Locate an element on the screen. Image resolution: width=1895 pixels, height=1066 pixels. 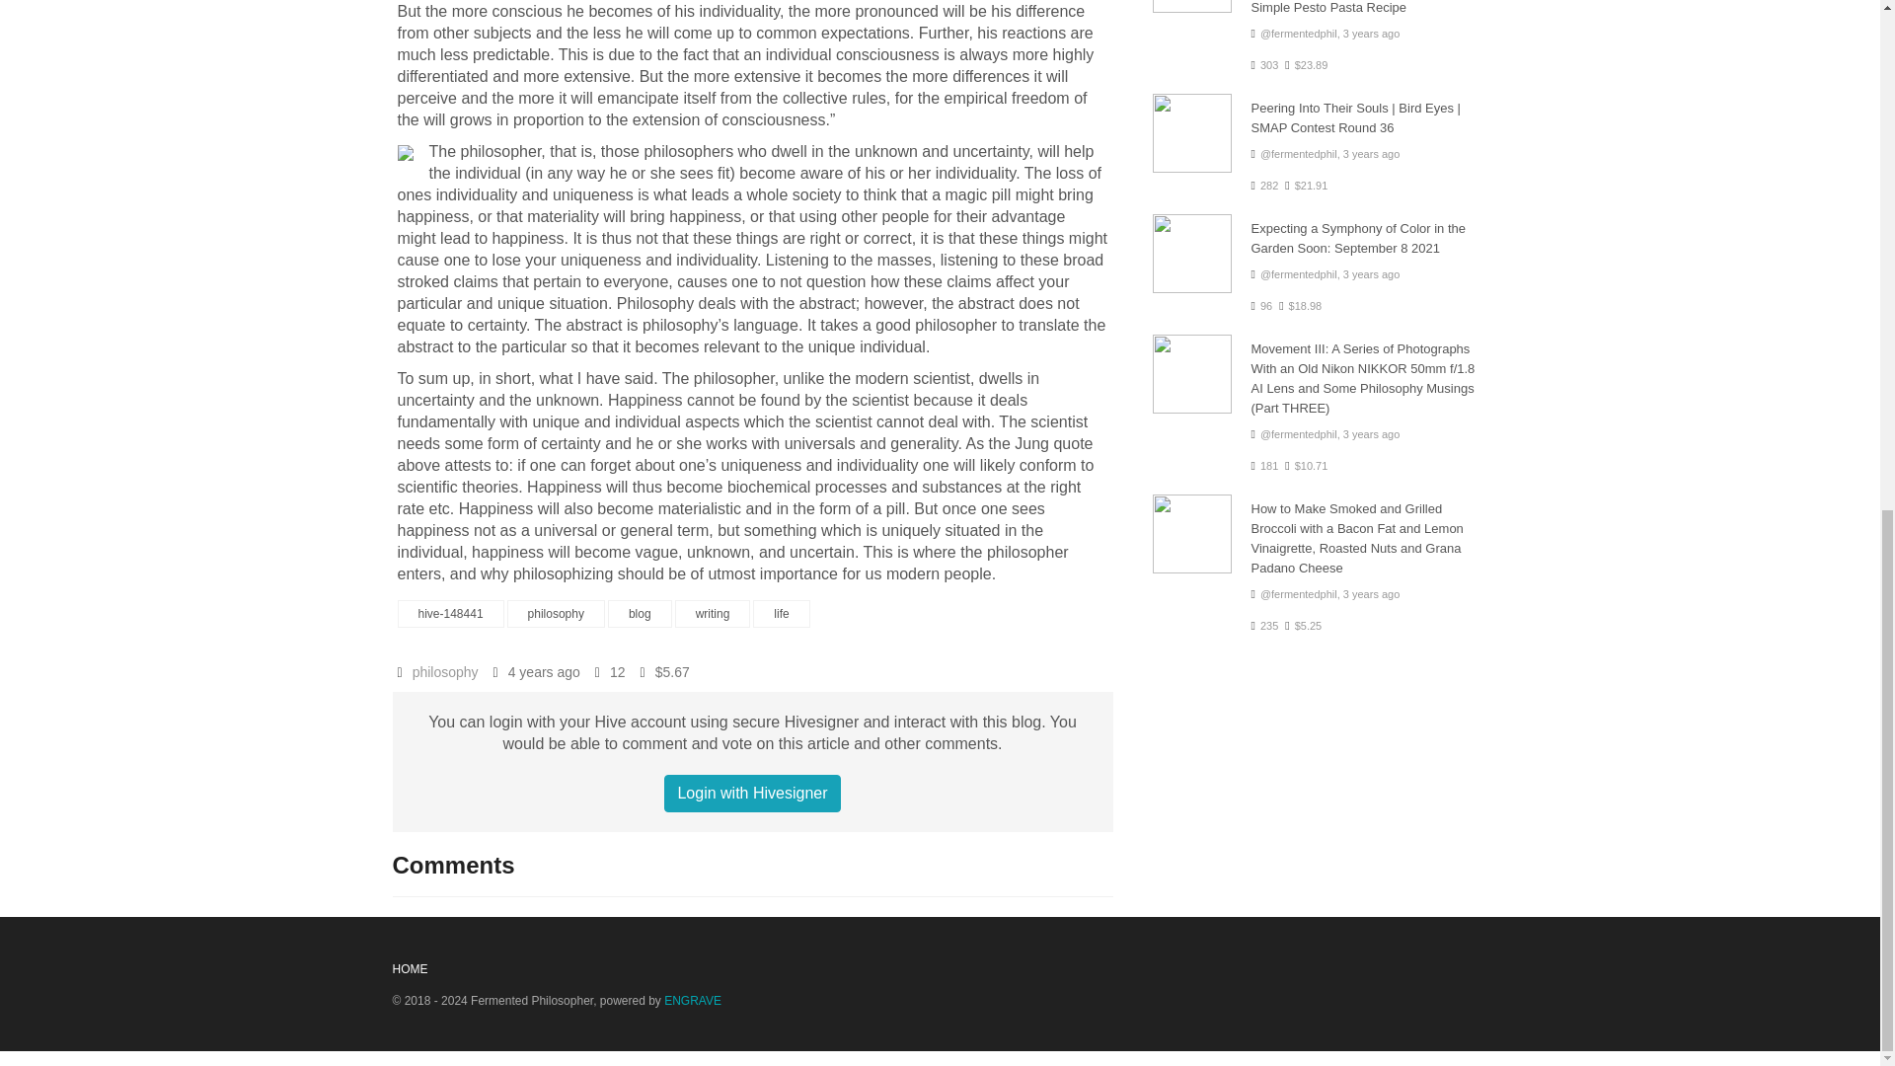
writing is located at coordinates (713, 614).